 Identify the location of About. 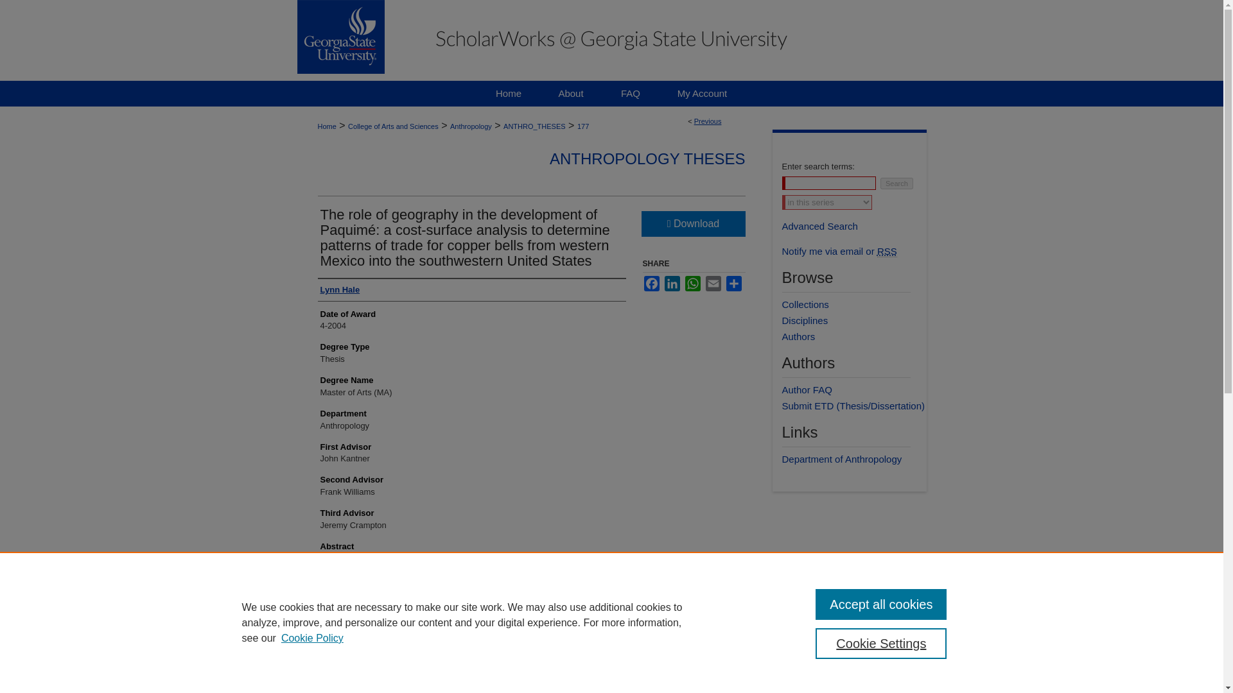
(571, 94).